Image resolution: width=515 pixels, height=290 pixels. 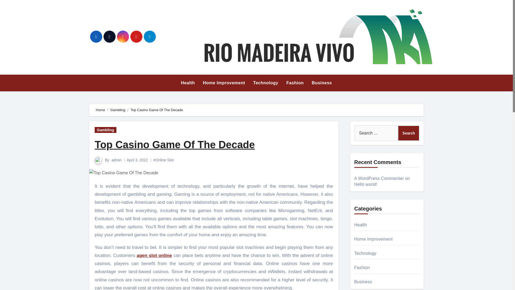 What do you see at coordinates (321, 83) in the screenshot?
I see `Business` at bounding box center [321, 83].